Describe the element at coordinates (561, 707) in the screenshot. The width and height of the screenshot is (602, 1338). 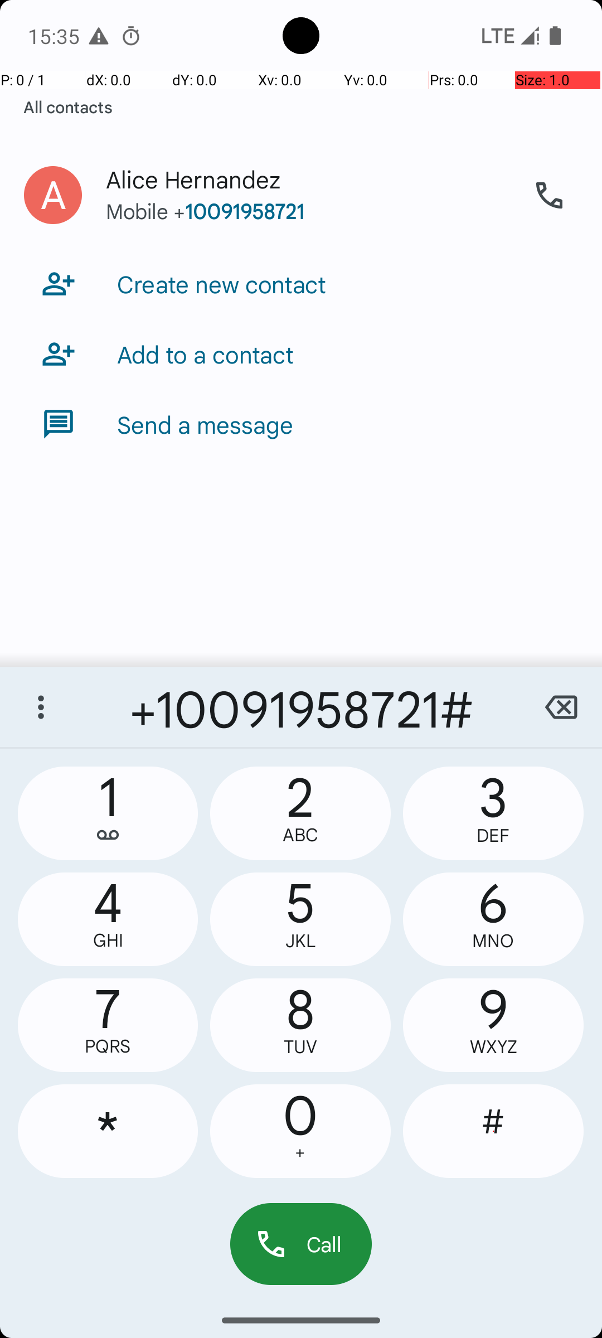
I see `backspace` at that location.